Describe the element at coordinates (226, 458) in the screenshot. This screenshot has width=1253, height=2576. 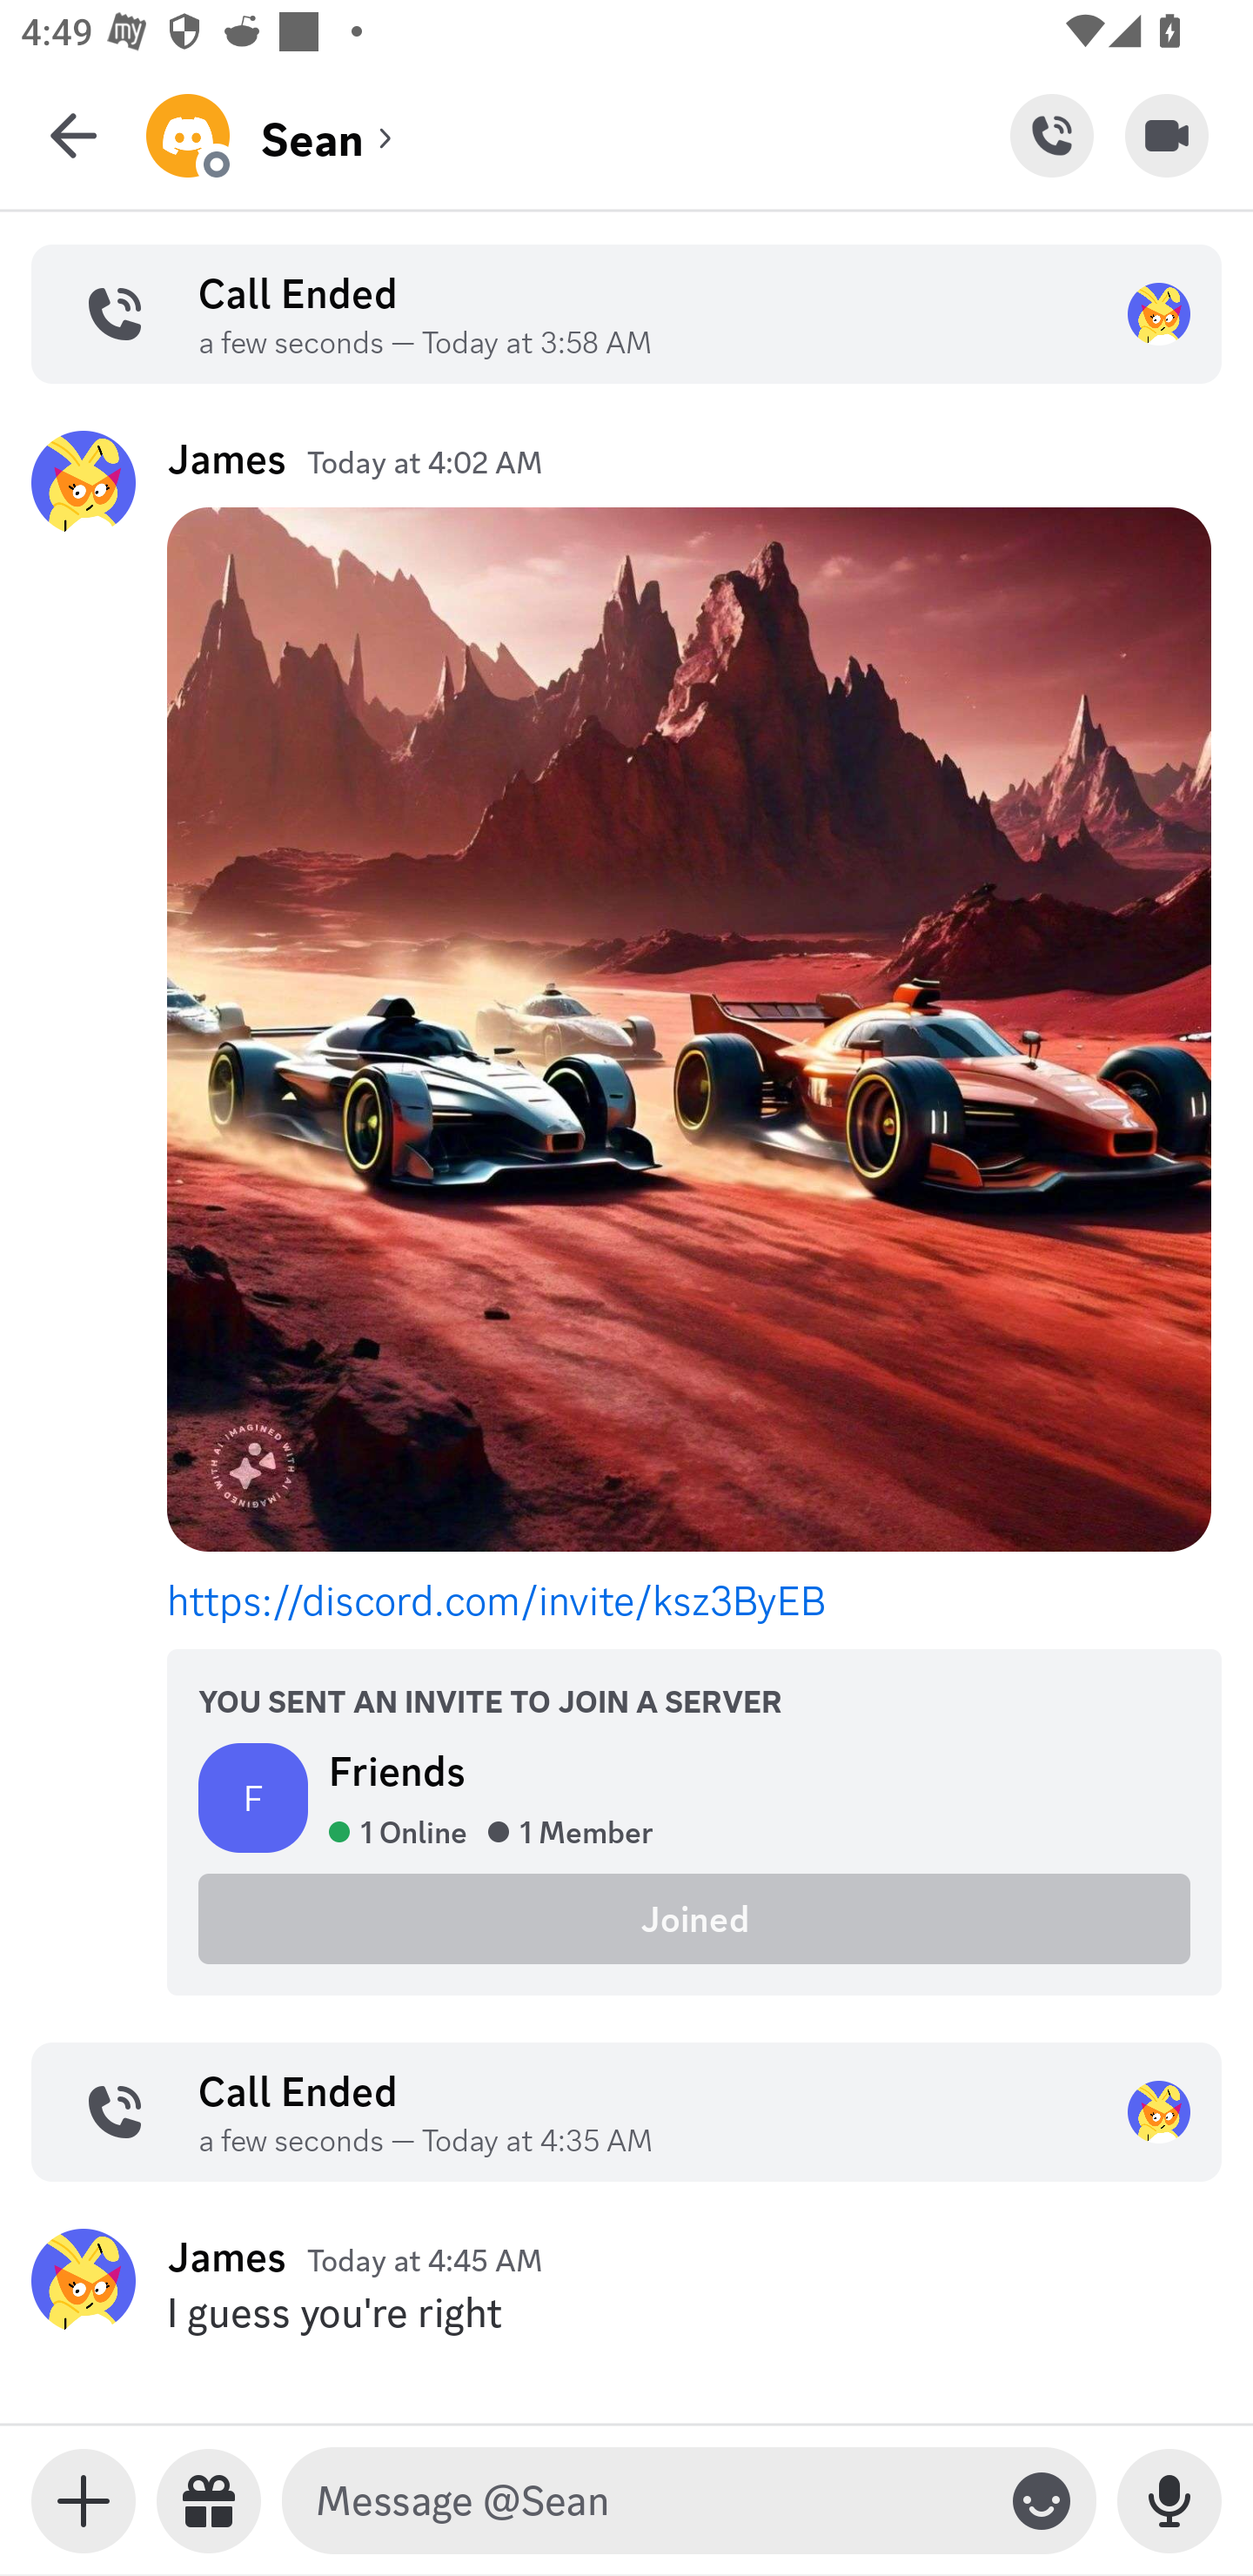
I see `James` at that location.